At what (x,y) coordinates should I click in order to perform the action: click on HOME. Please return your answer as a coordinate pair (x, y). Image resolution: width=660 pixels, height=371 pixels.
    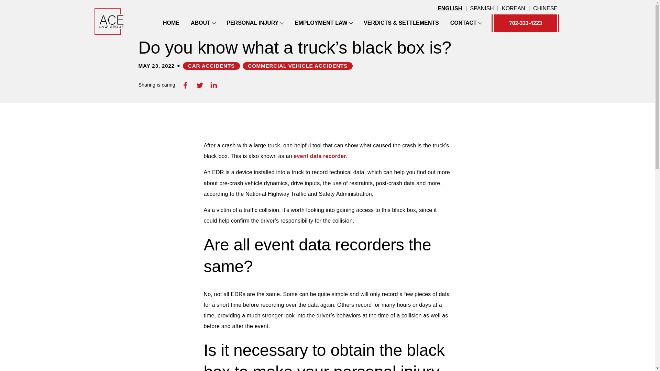
    Looking at the image, I should click on (171, 23).